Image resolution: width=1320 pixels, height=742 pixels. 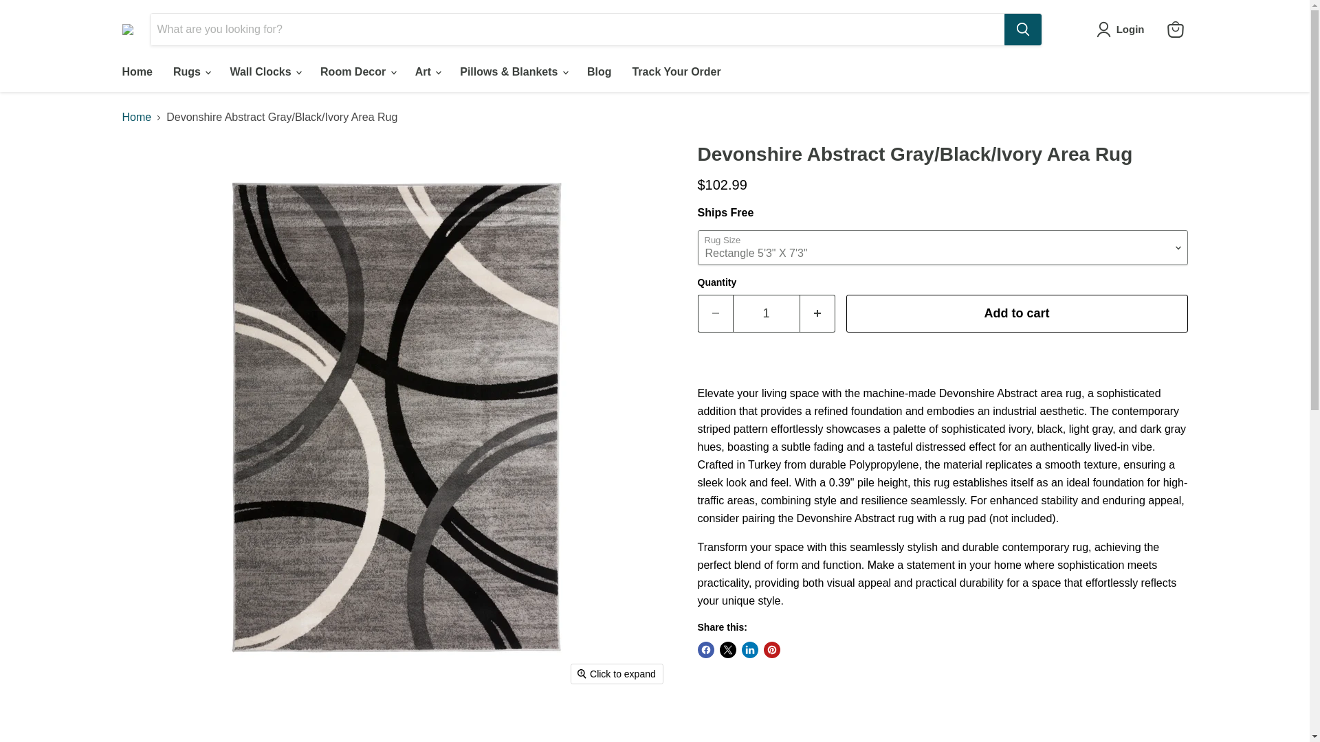 What do you see at coordinates (766, 313) in the screenshot?
I see `1` at bounding box center [766, 313].